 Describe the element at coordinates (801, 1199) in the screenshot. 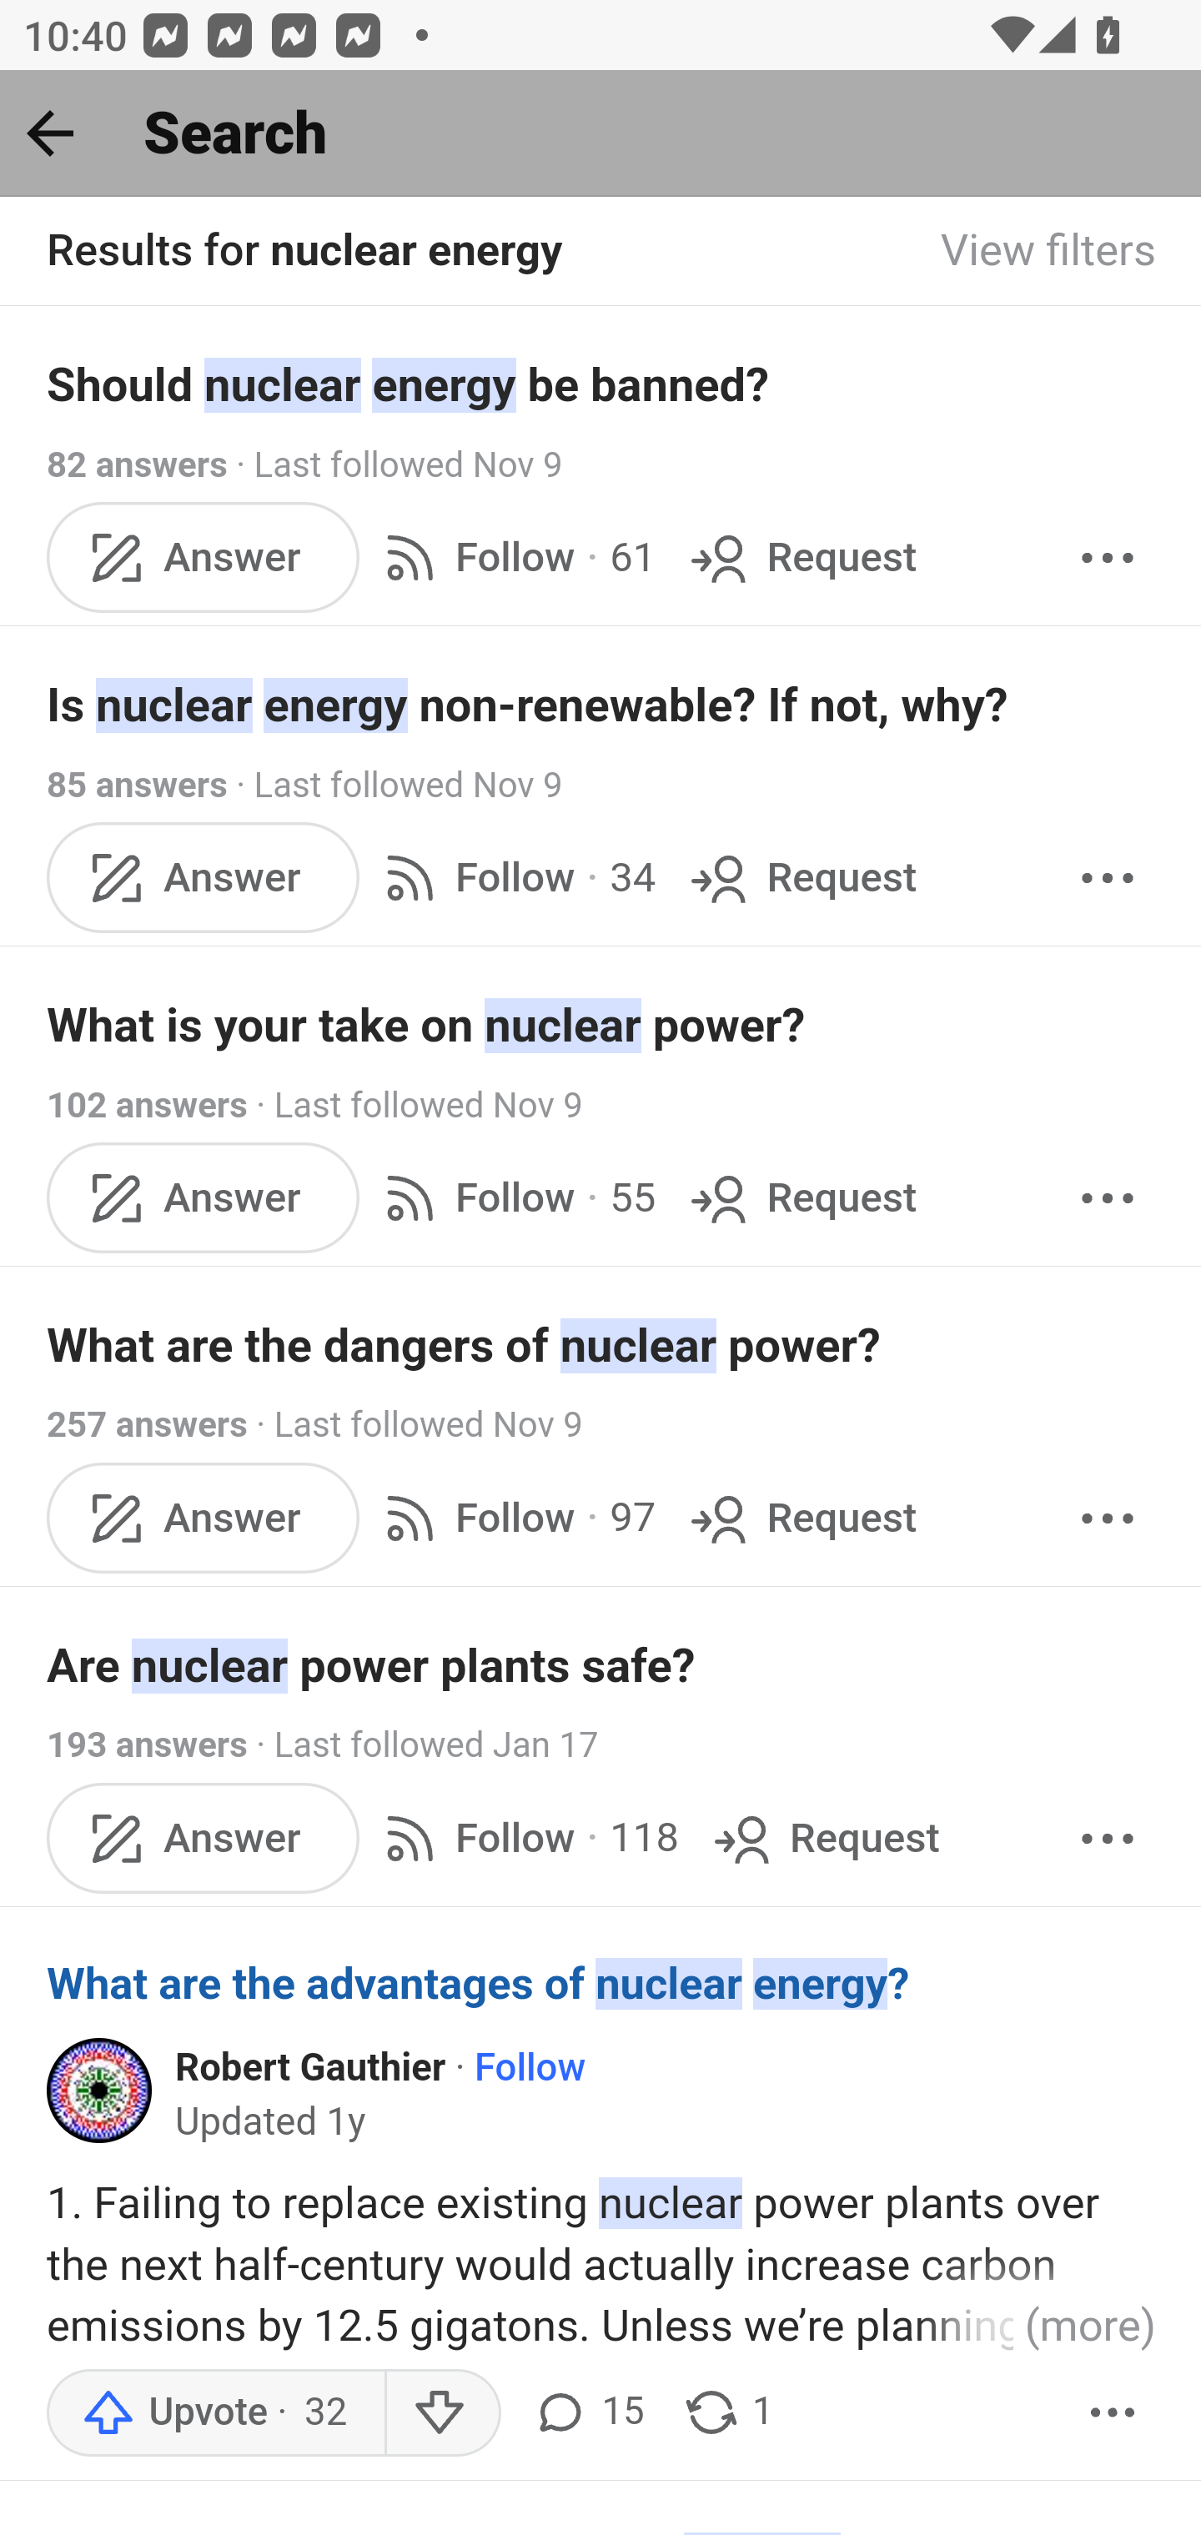

I see `Request` at that location.